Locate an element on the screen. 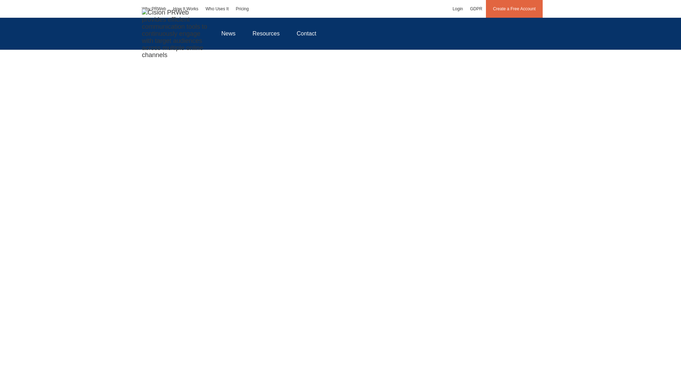  Login is located at coordinates (458, 9).